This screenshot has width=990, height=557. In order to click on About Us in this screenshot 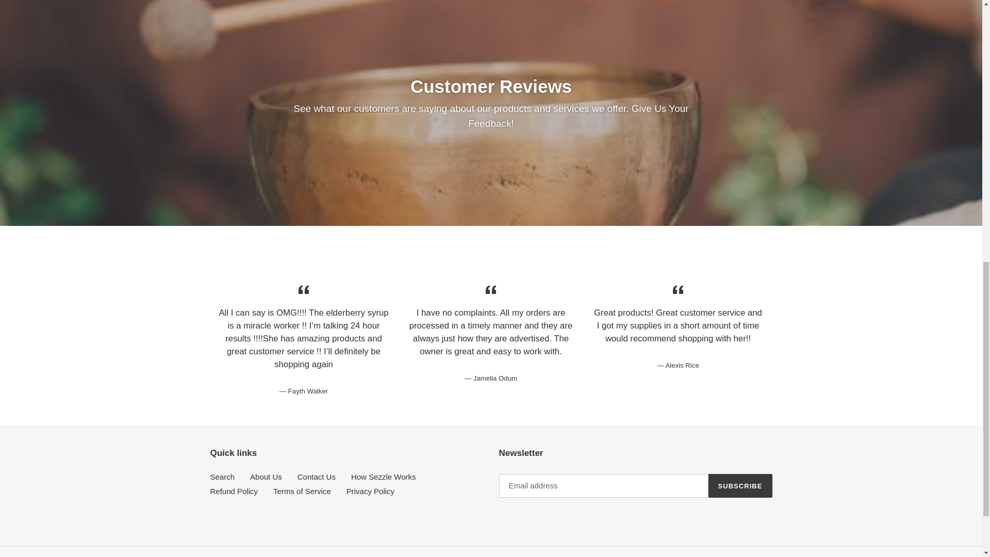, I will do `click(266, 477)`.